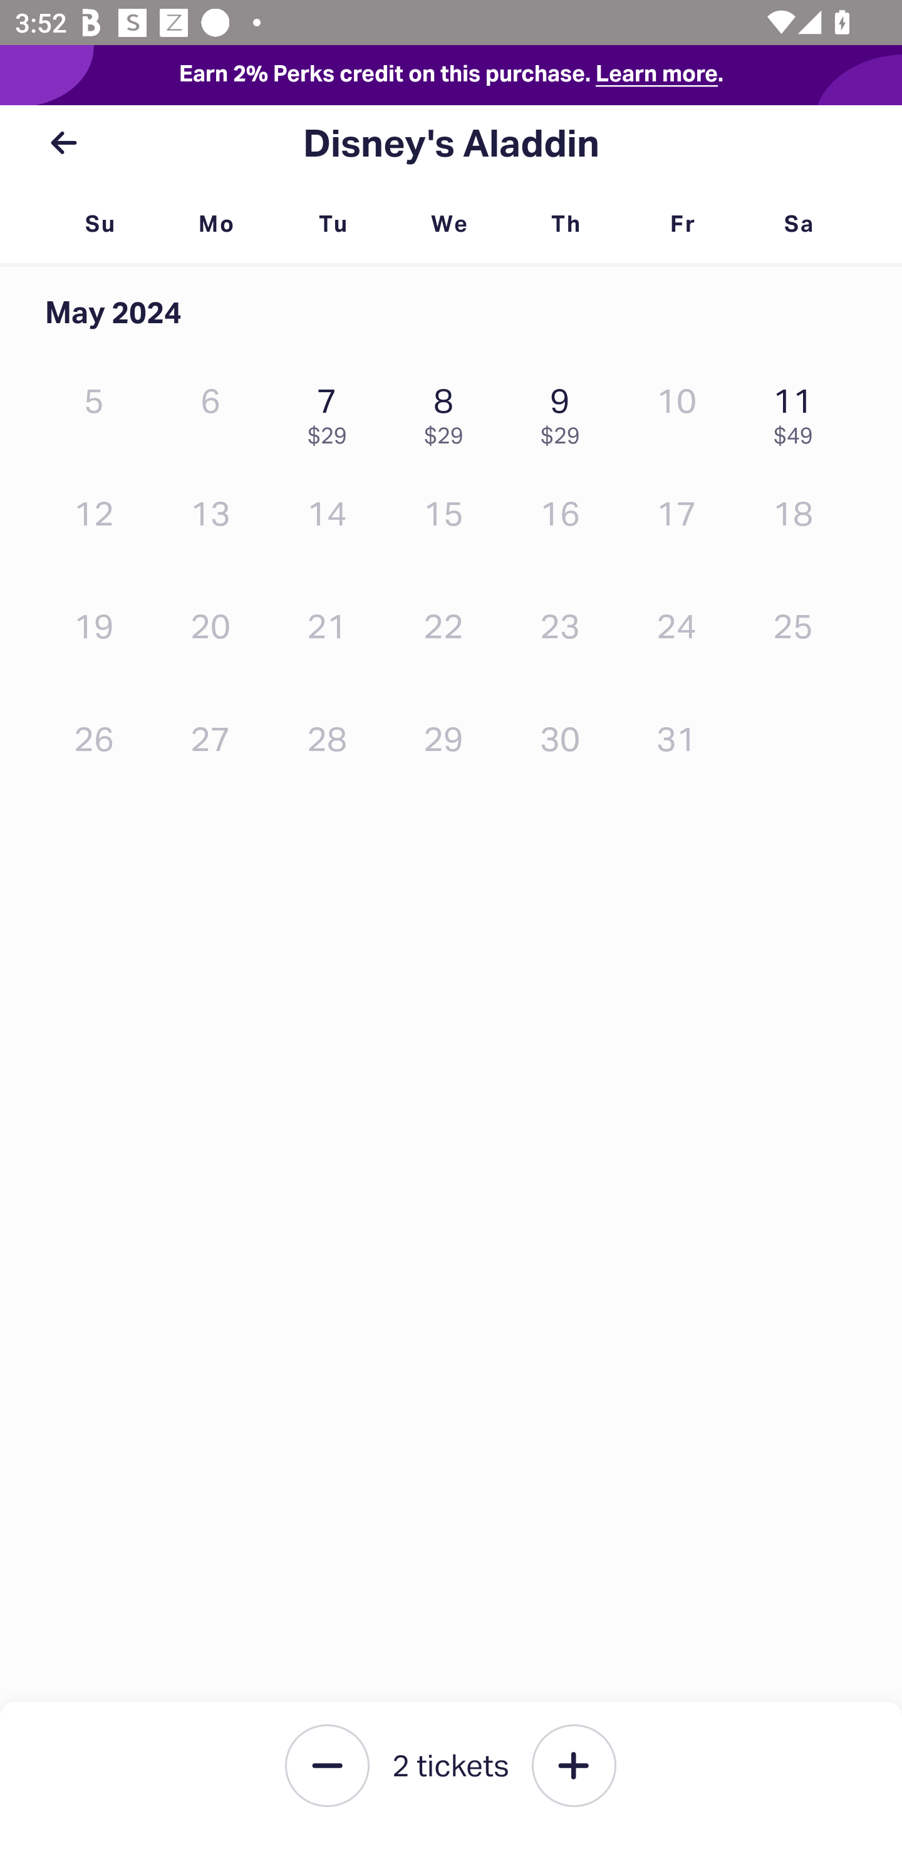  I want to click on Earn 2% Perks credit on this purchase. Learn more., so click(451, 75).